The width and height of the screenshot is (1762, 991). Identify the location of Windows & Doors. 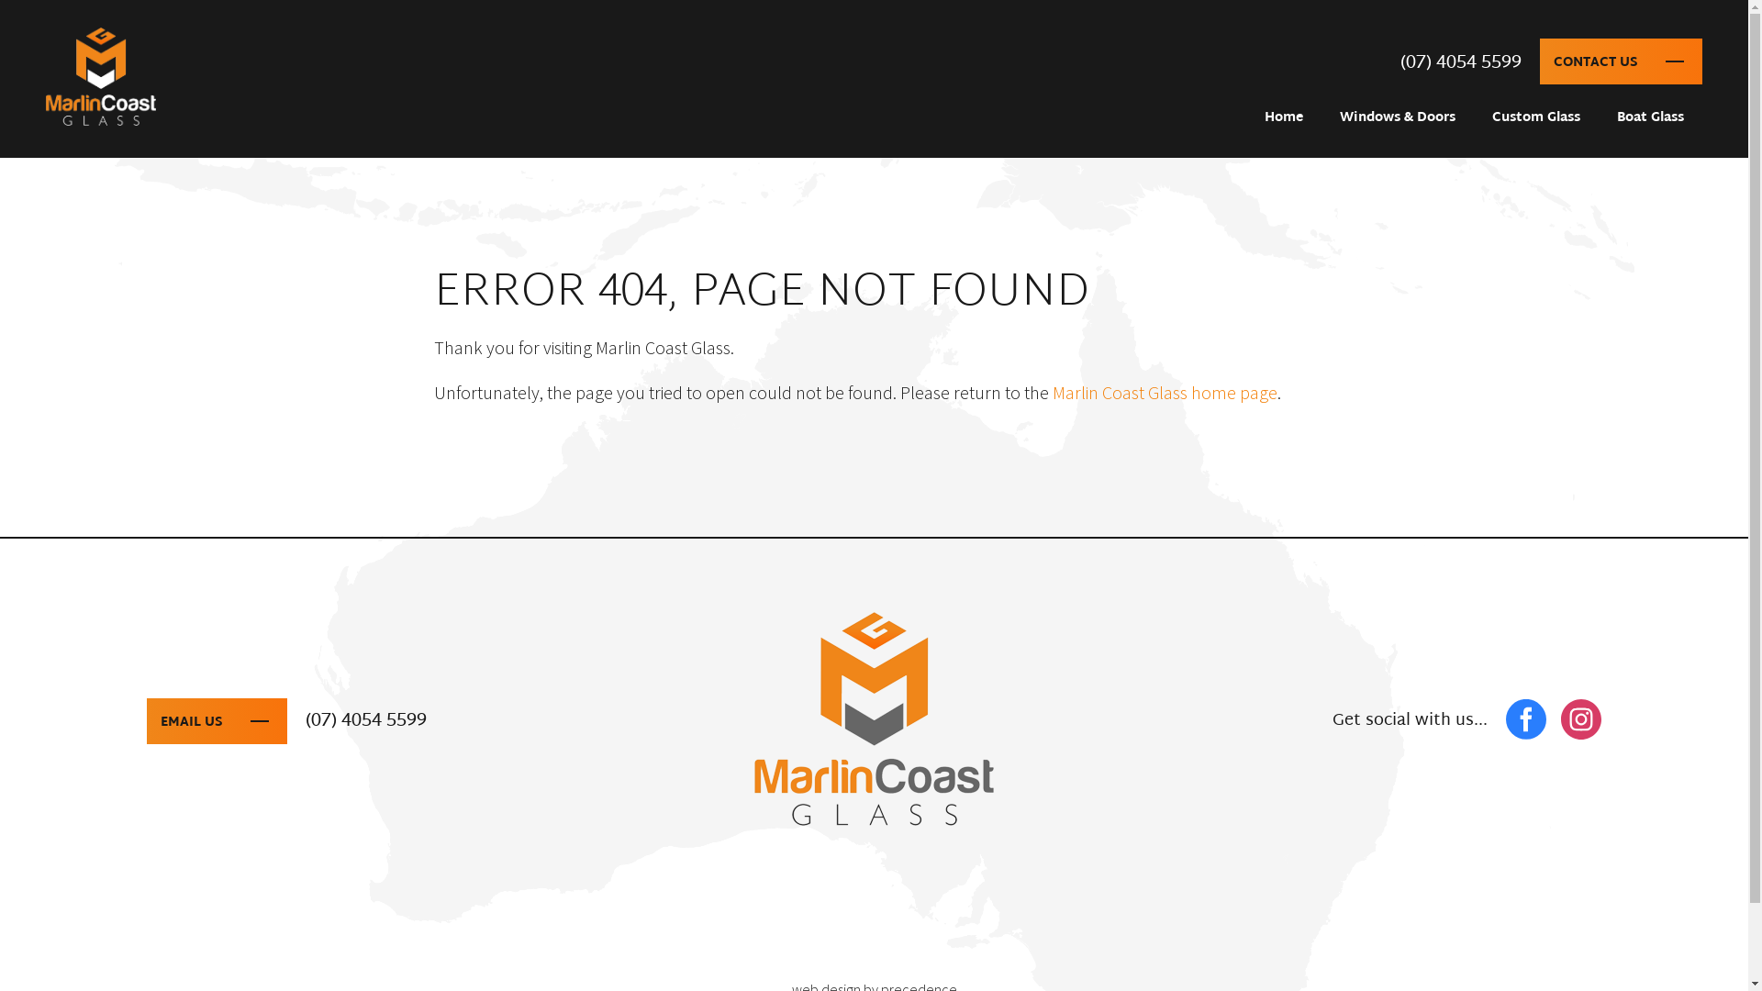
(1398, 118).